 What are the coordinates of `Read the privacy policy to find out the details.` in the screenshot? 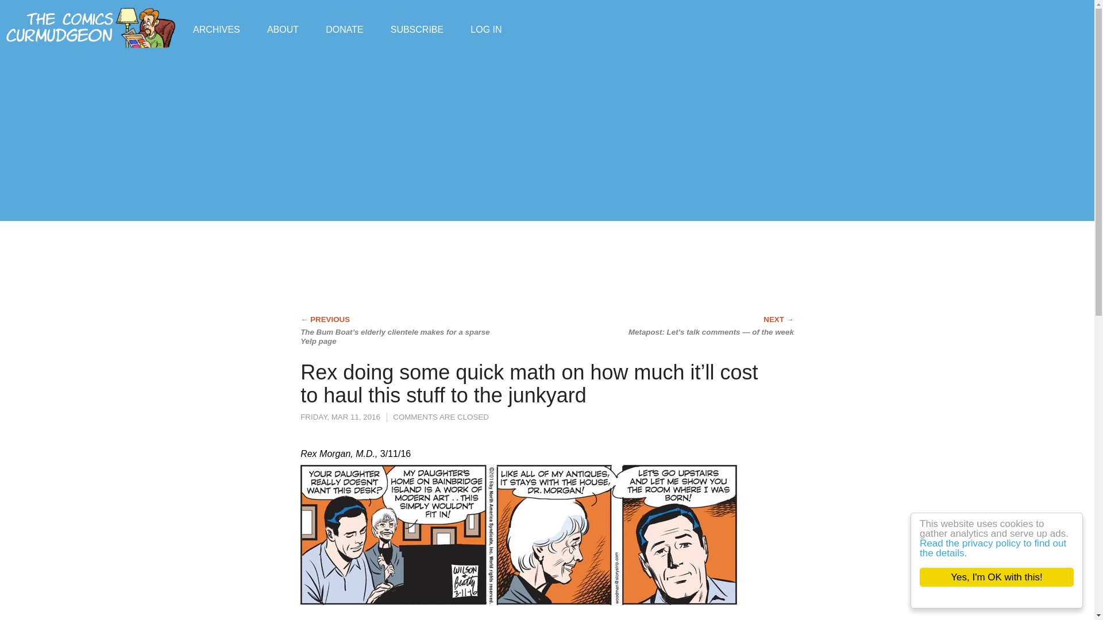 It's located at (1004, 548).